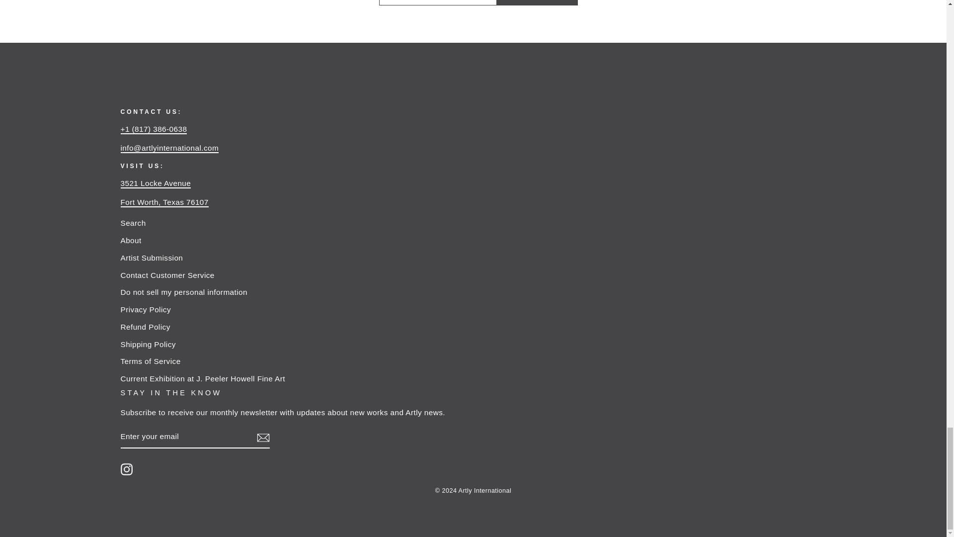 This screenshot has height=537, width=954. I want to click on instagram, so click(126, 469).